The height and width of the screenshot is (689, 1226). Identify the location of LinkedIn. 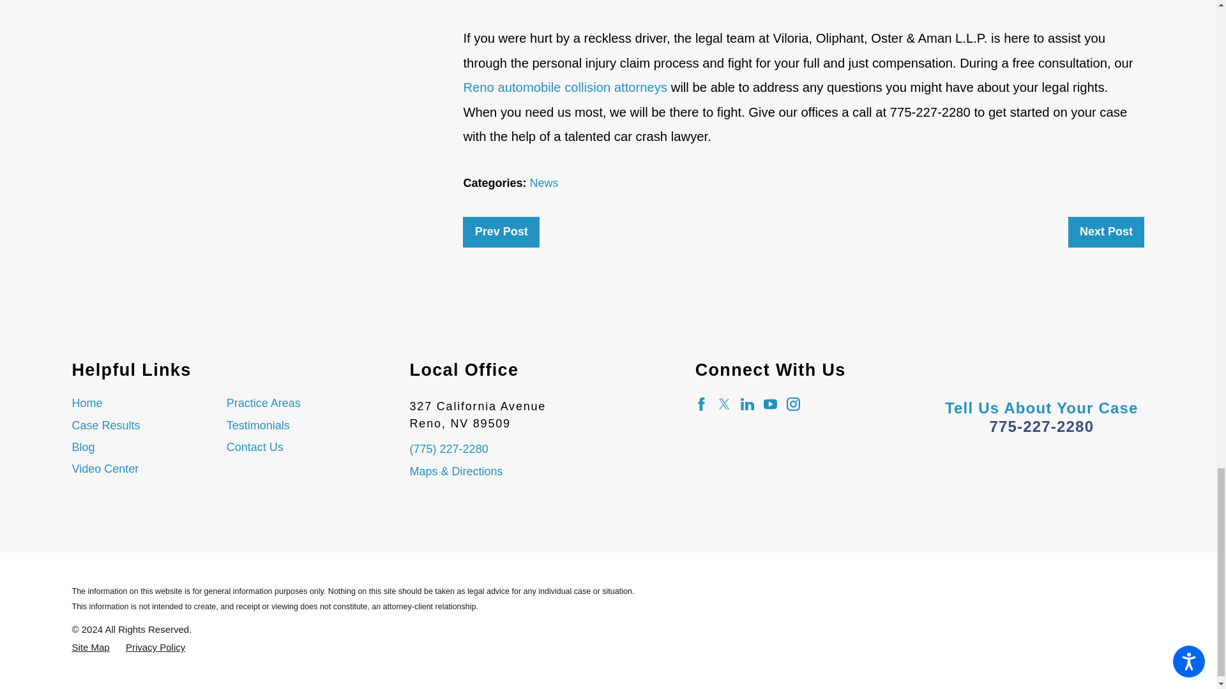
(747, 404).